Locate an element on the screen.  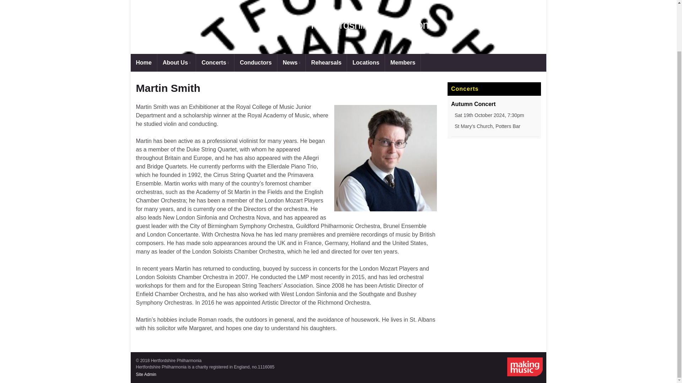
Site Admin is located at coordinates (146, 374).